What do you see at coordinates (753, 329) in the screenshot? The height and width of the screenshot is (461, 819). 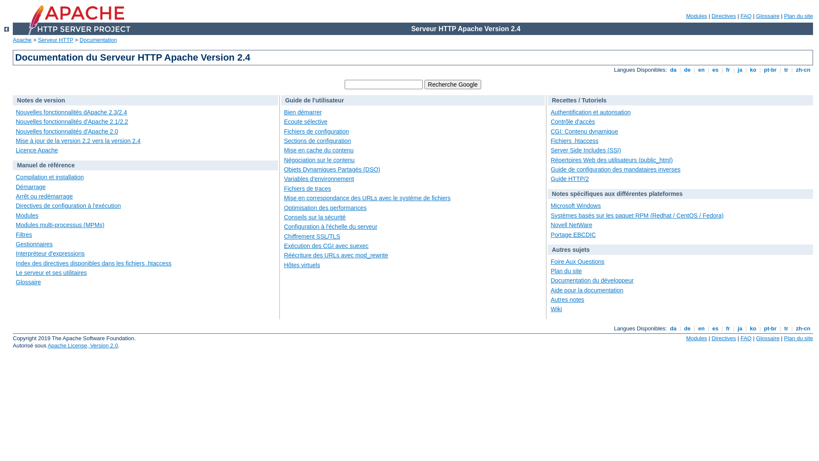 I see ` ko ` at bounding box center [753, 329].